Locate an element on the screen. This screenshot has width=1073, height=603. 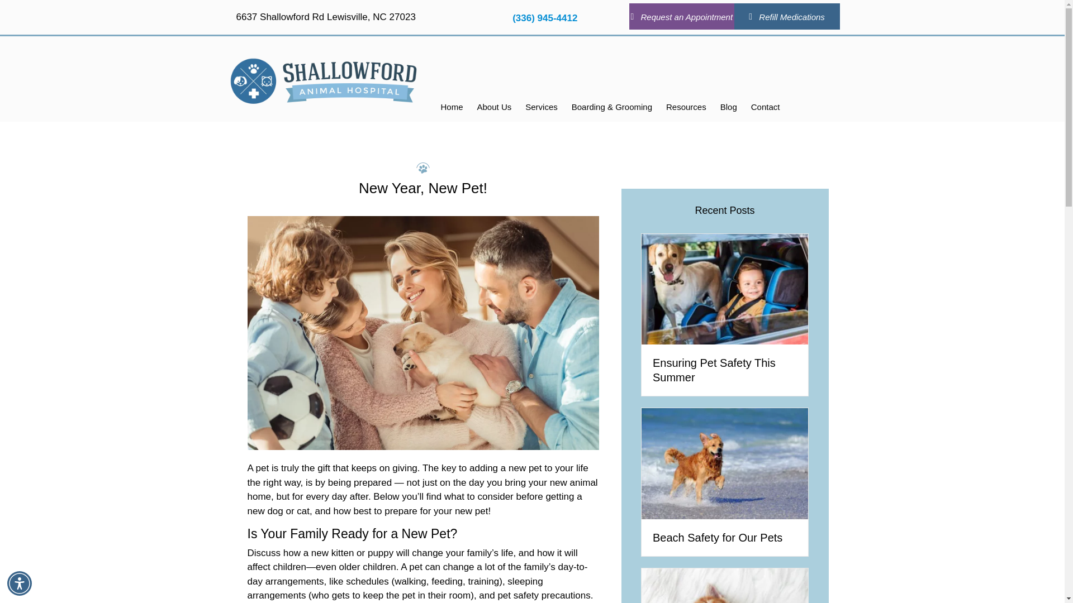
Ensuring Pet Safety This Summer is located at coordinates (724, 288).